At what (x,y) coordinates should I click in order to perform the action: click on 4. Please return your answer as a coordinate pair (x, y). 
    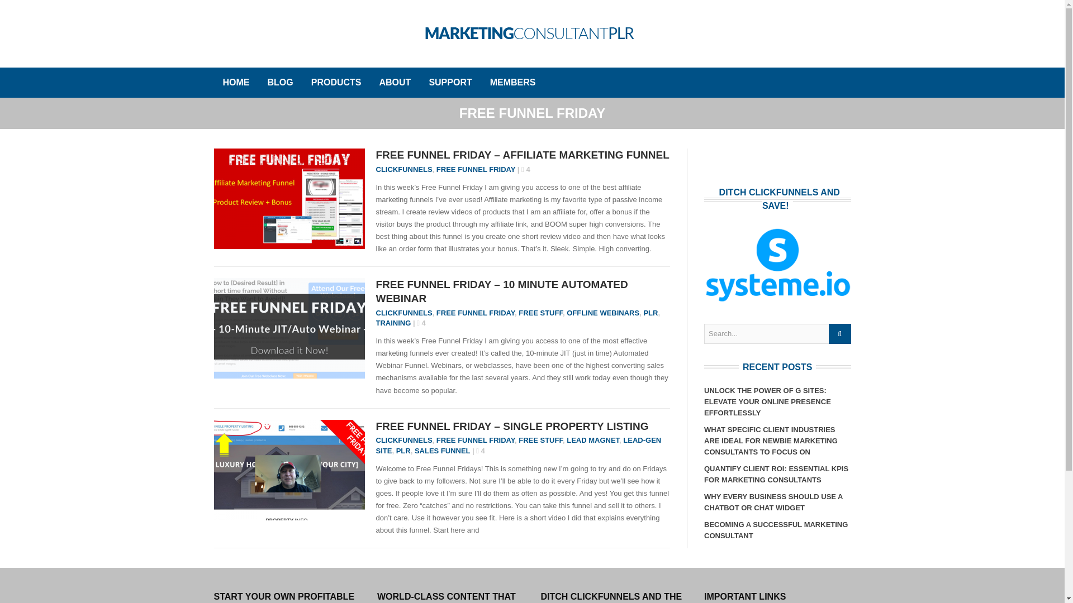
    Looking at the image, I should click on (421, 323).